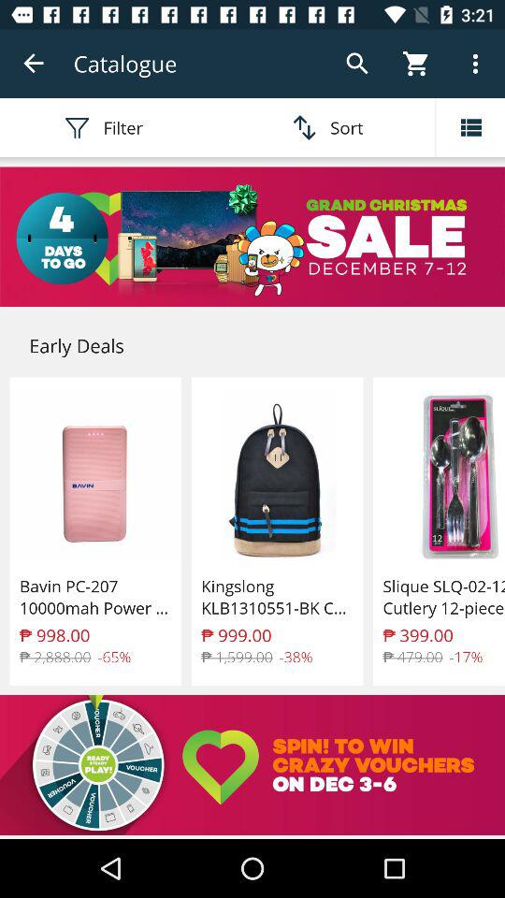  I want to click on click on the option add to cart on the top, so click(416, 64).